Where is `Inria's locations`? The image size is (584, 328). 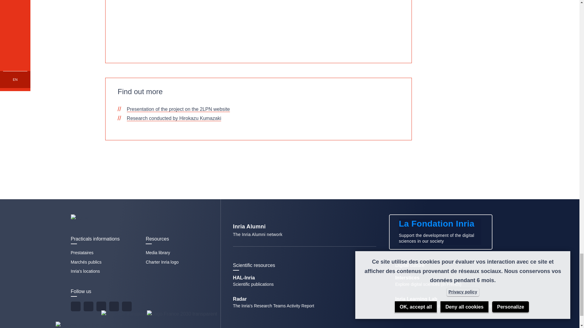 Inria's locations is located at coordinates (82, 253).